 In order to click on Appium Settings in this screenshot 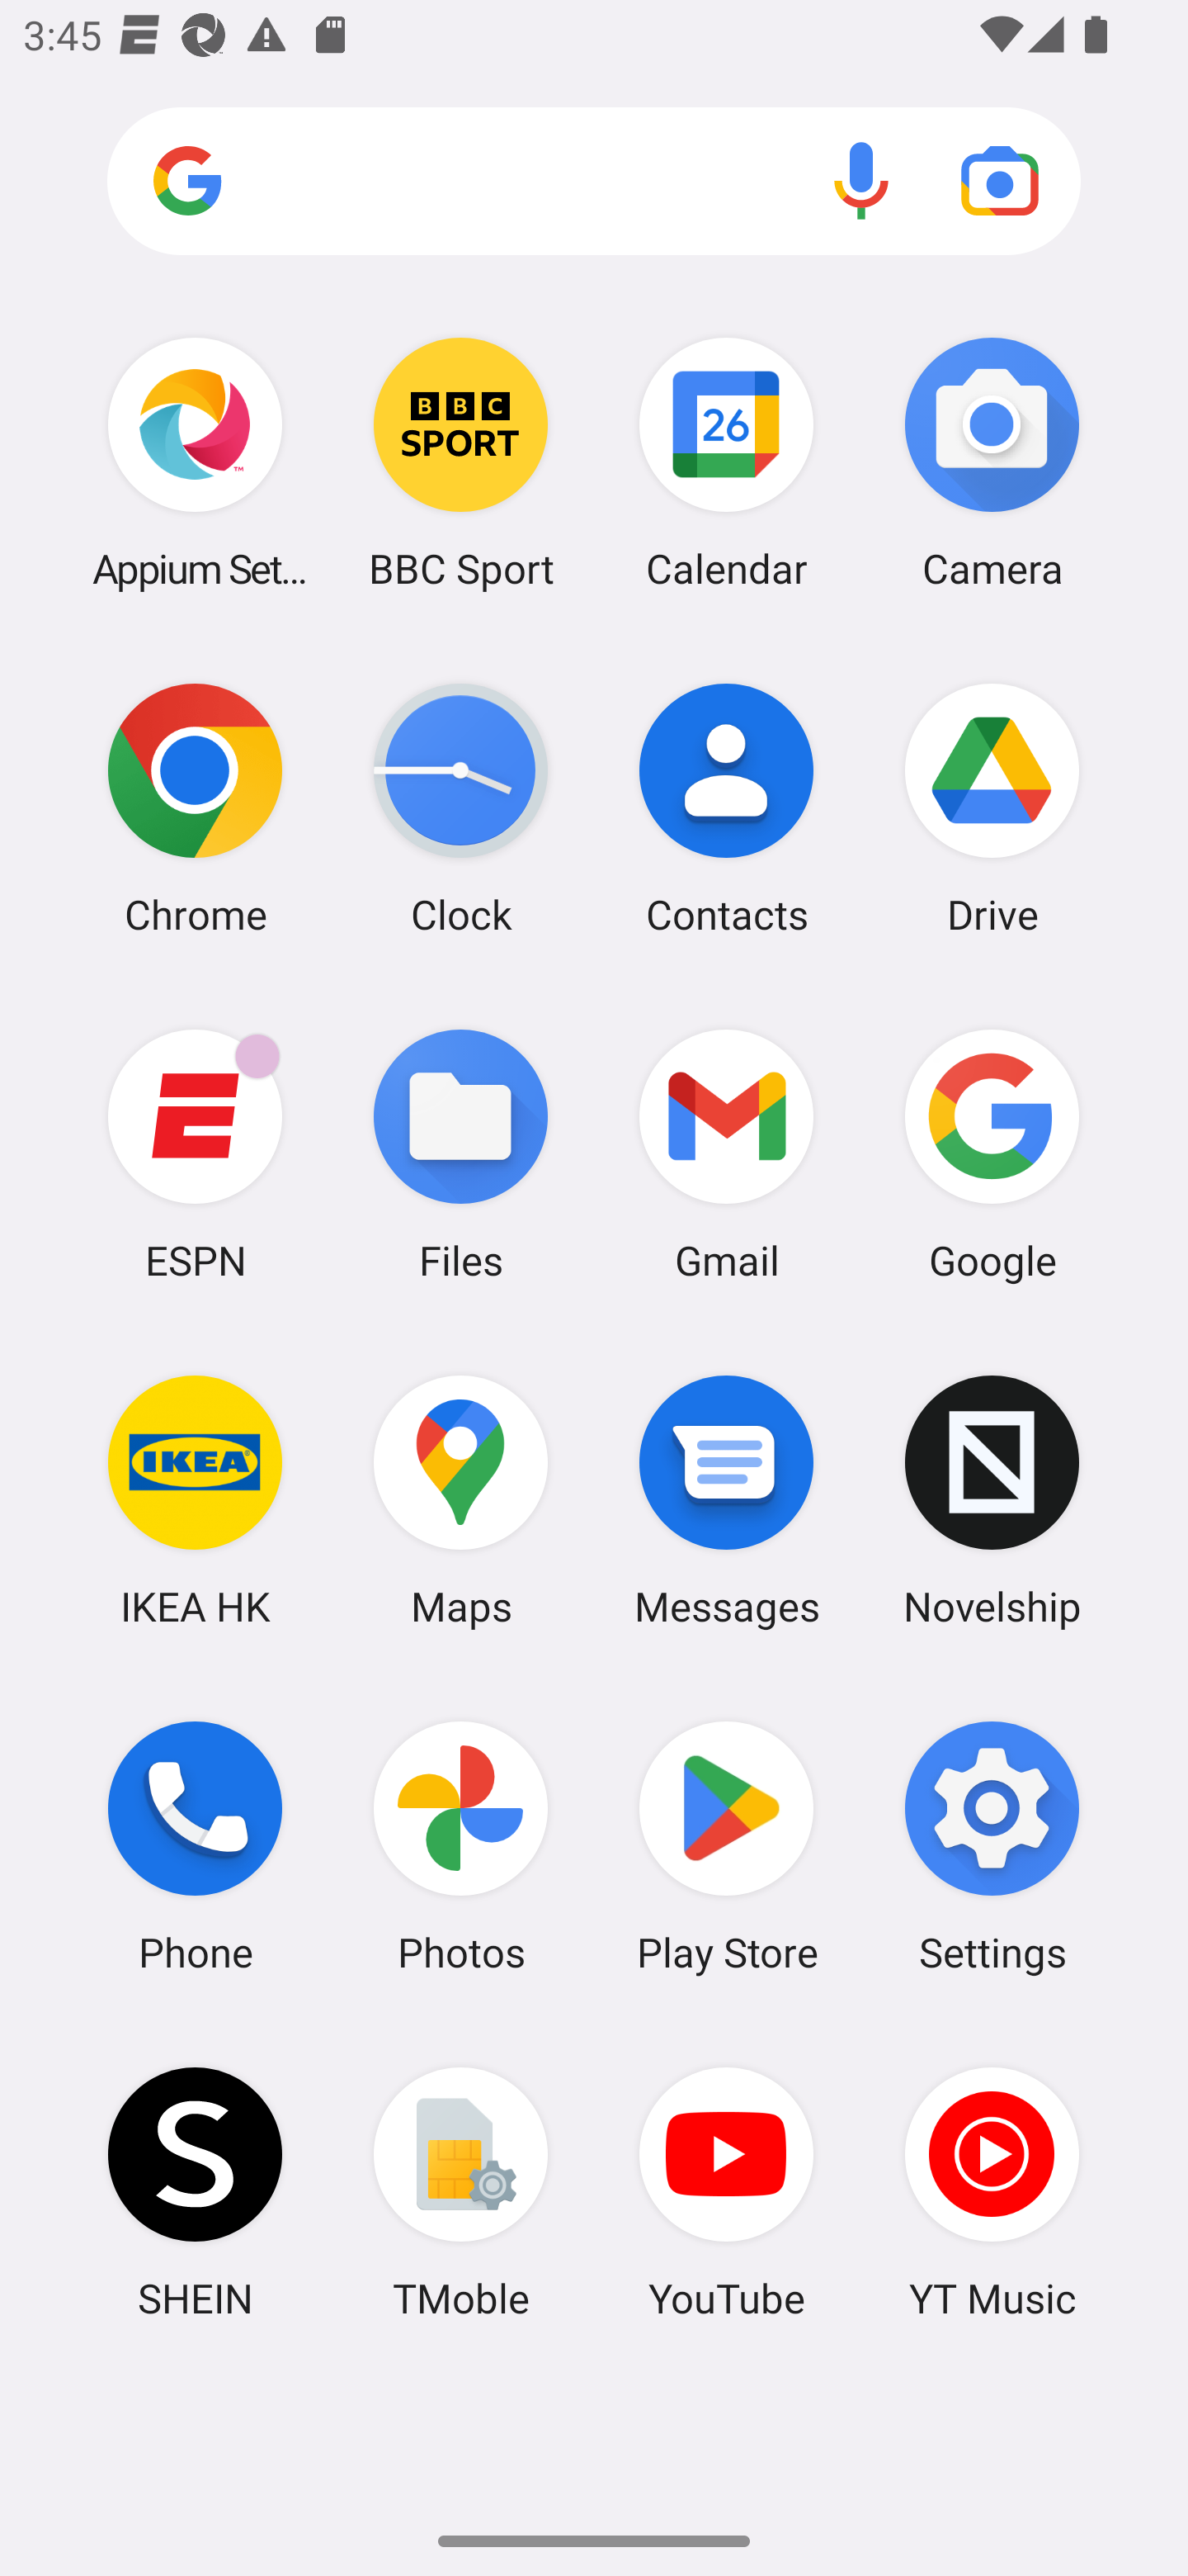, I will do `click(195, 462)`.